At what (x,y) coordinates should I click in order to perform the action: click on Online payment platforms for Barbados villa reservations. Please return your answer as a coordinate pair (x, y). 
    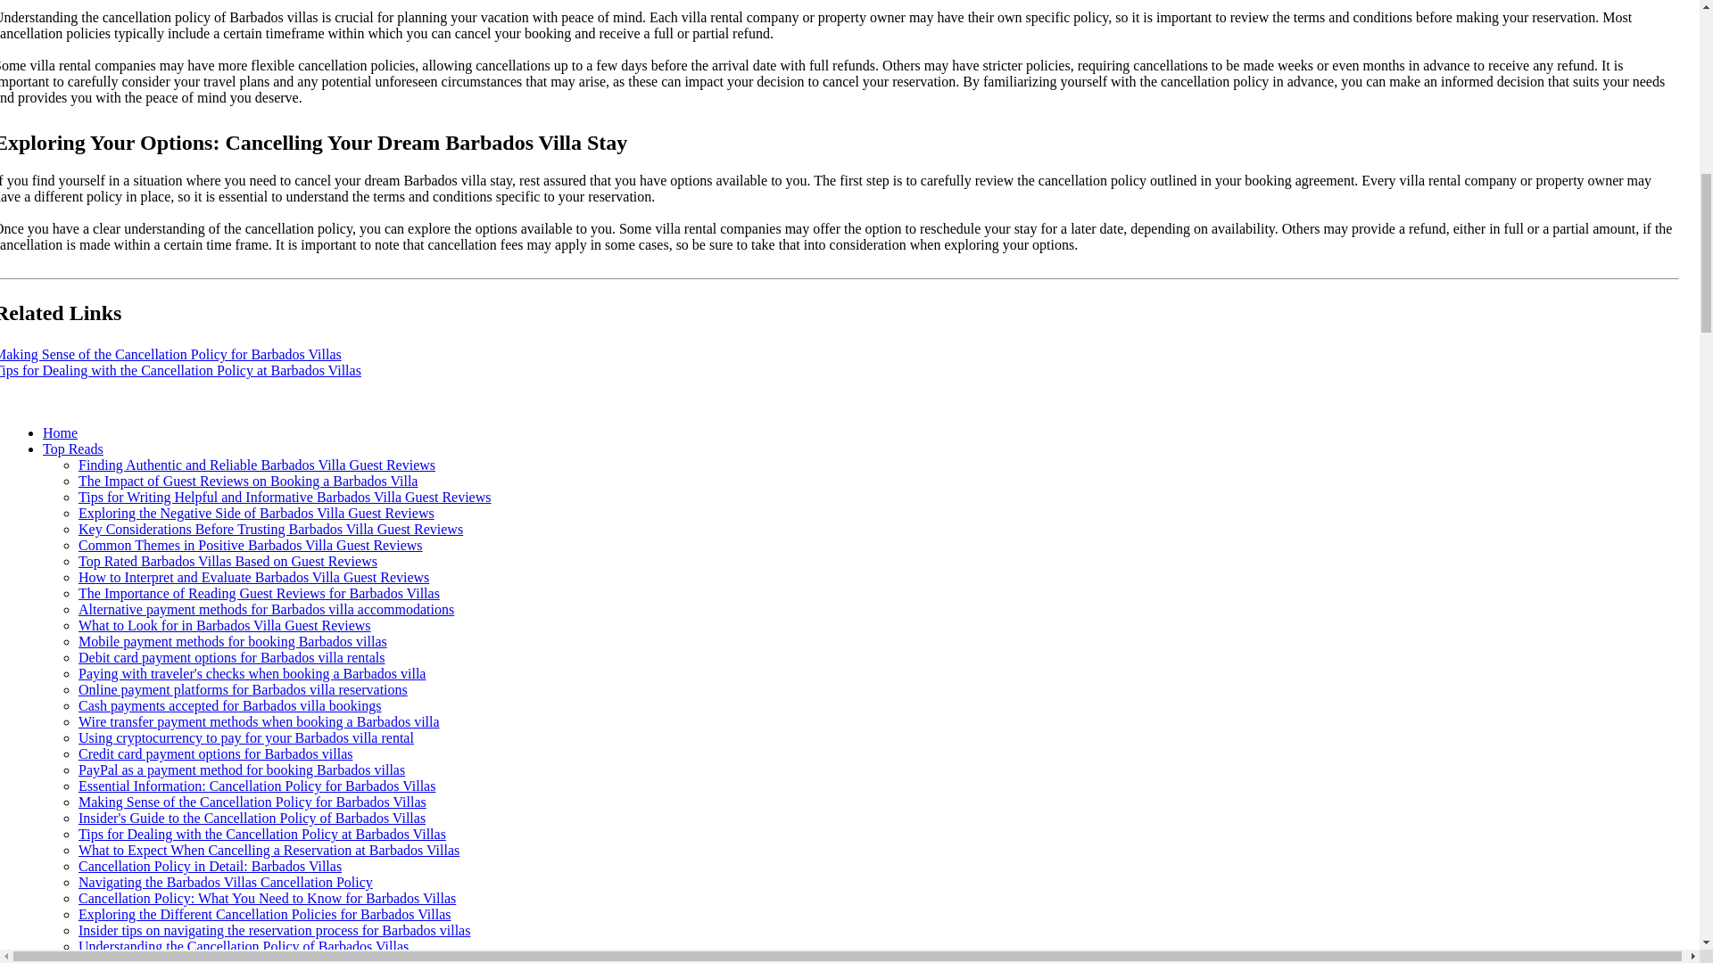
    Looking at the image, I should click on (243, 688).